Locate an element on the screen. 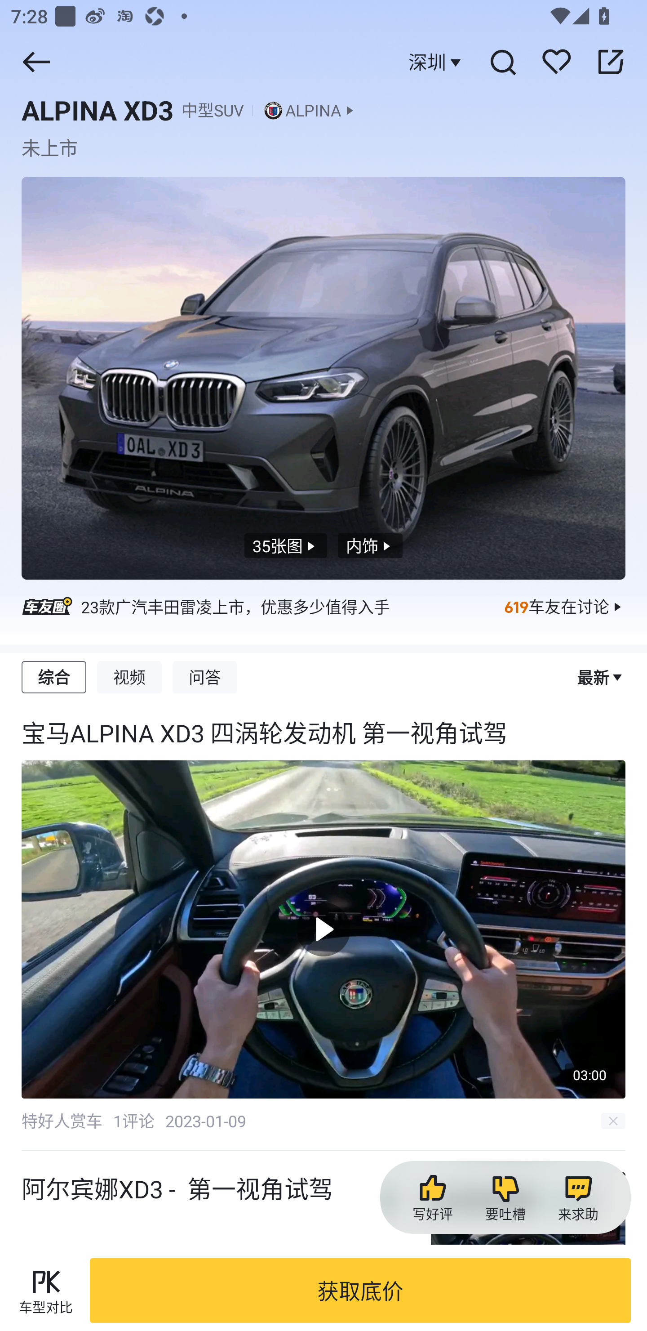 Image resolution: width=647 pixels, height=1331 pixels. 23款广汽丰田雷凌上市，优惠多少值得入手 619车友在讨论 is located at coordinates (323, 615).